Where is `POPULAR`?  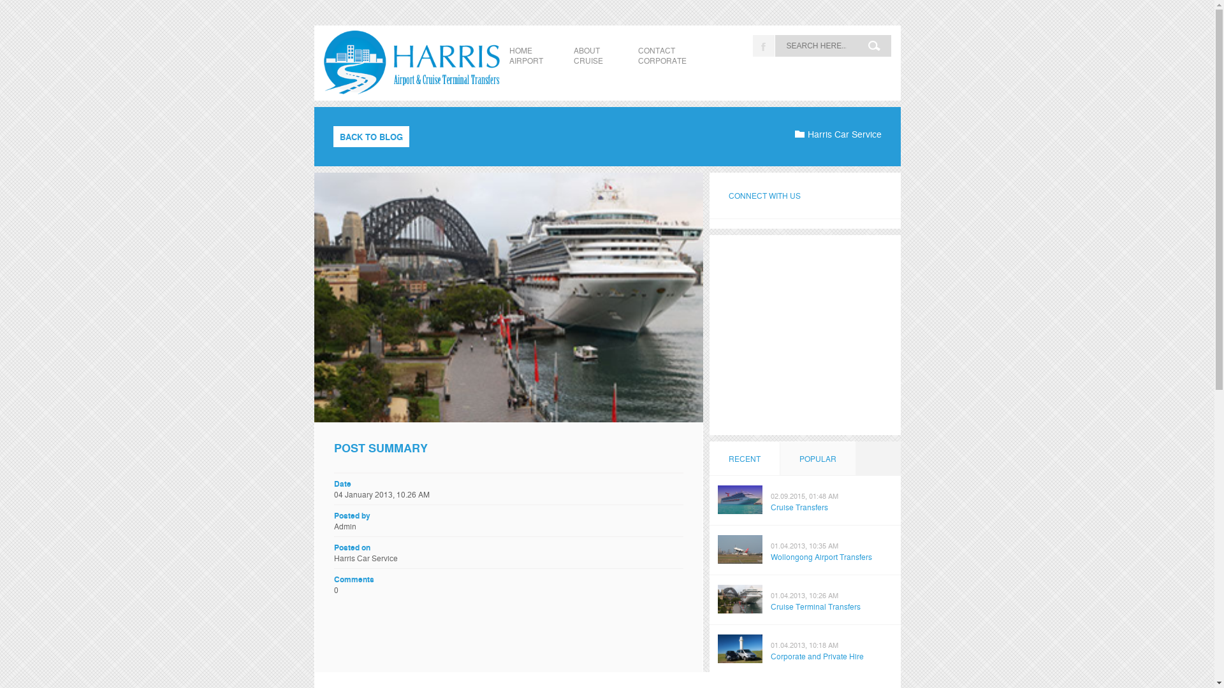
POPULAR is located at coordinates (817, 459).